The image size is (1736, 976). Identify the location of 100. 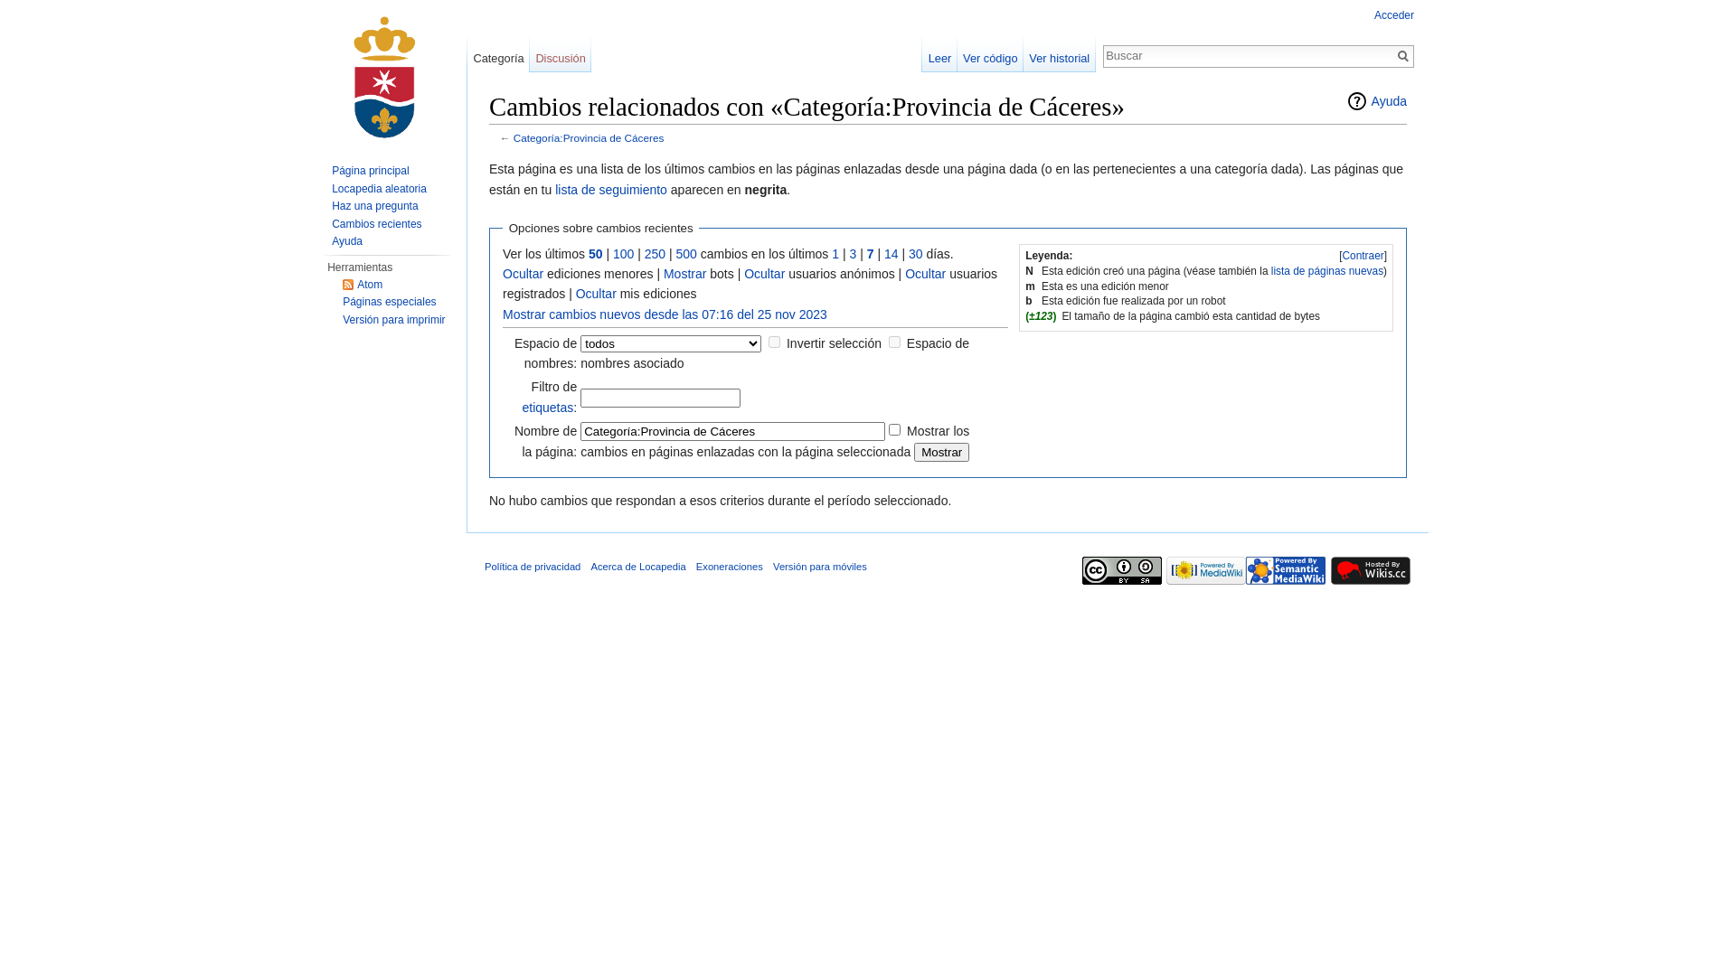
(624, 253).